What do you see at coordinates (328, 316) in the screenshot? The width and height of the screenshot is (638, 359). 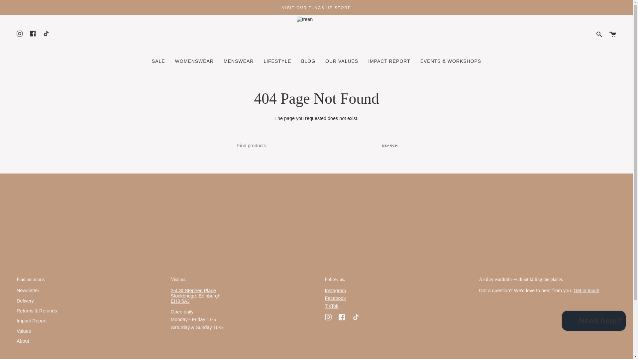 I see `treen on Instagram` at bounding box center [328, 316].